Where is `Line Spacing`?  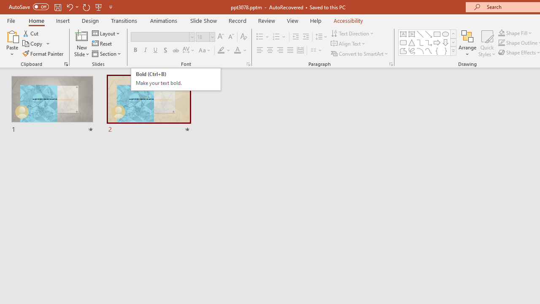 Line Spacing is located at coordinates (321, 37).